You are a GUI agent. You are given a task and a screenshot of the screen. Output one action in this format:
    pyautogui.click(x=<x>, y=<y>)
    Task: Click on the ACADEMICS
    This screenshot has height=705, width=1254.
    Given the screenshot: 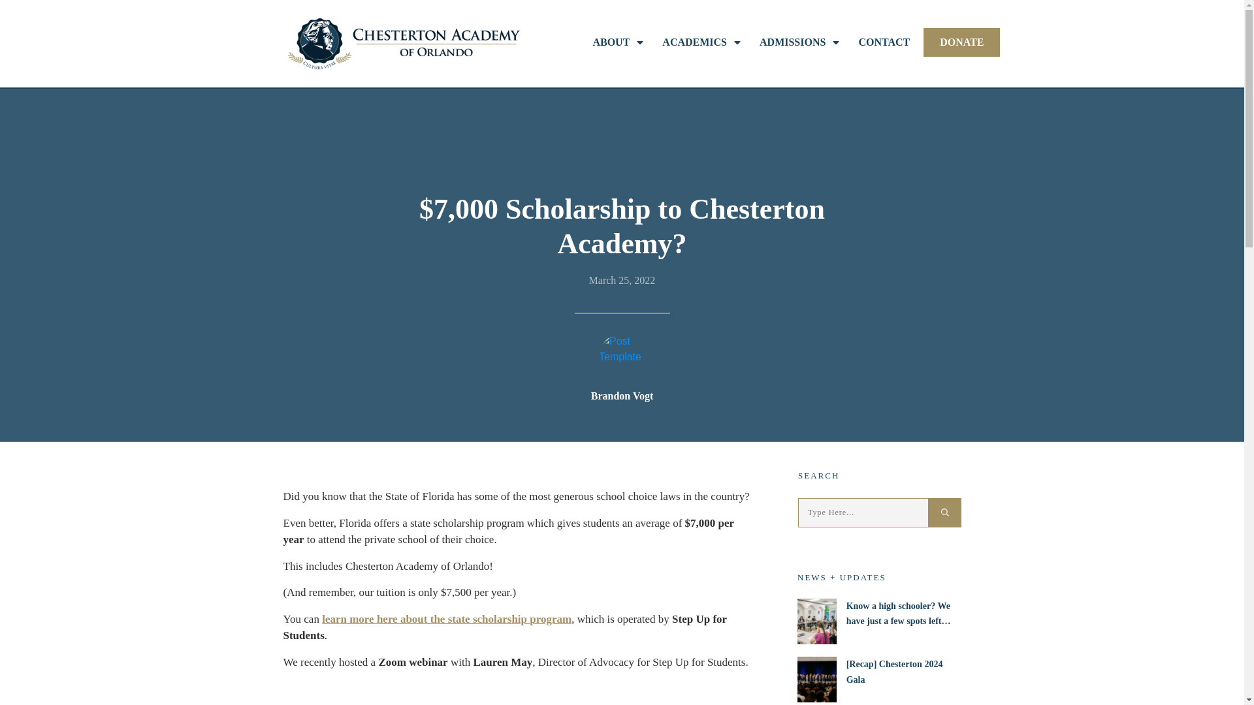 What is the action you would take?
    pyautogui.click(x=701, y=42)
    